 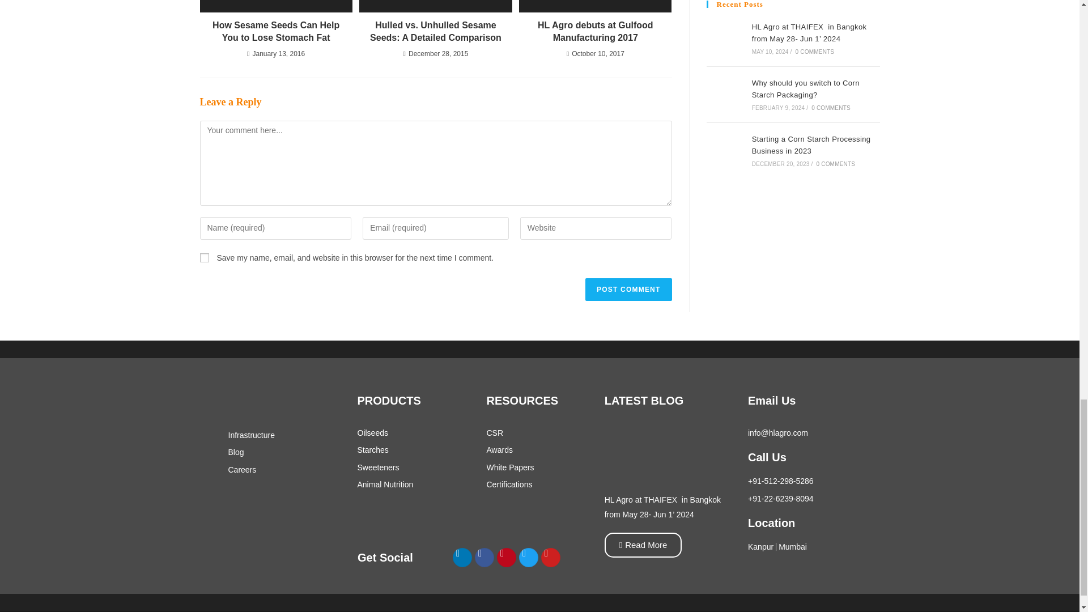 I want to click on Why should you switch to Corn Starch Packaging?, so click(x=725, y=94).